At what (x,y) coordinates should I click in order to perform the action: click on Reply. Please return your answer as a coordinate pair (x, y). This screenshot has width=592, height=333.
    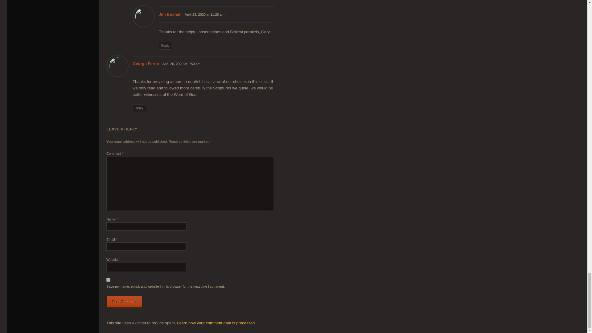
    Looking at the image, I should click on (165, 46).